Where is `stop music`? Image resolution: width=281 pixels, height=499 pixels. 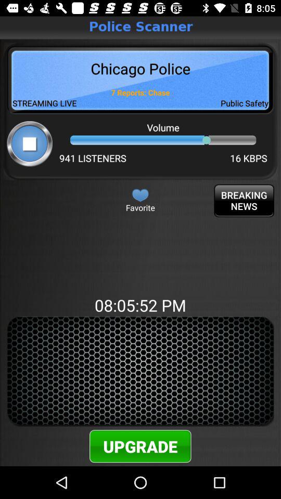 stop music is located at coordinates (29, 143).